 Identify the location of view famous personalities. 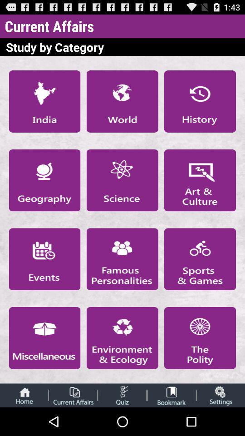
(122, 259).